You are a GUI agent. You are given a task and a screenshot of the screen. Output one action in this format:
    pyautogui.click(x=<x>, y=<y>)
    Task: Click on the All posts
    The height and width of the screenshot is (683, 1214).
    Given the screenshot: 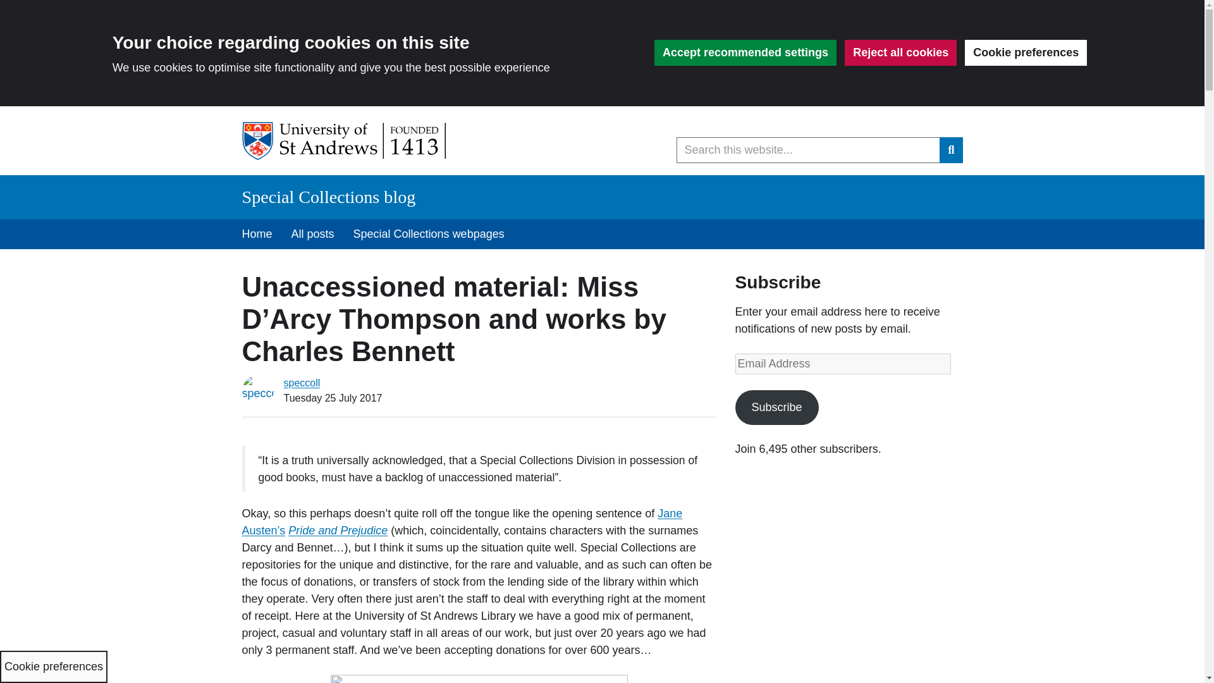 What is the action you would take?
    pyautogui.click(x=312, y=234)
    